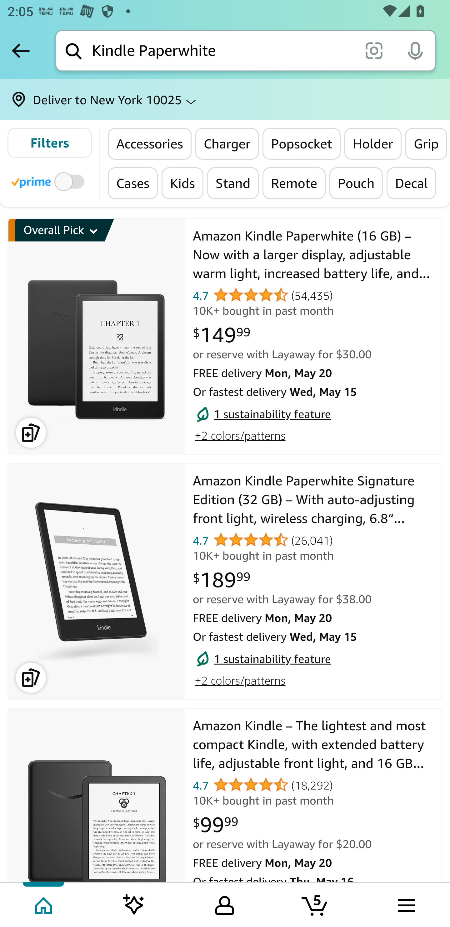  Describe the element at coordinates (374, 50) in the screenshot. I see `scan it` at that location.